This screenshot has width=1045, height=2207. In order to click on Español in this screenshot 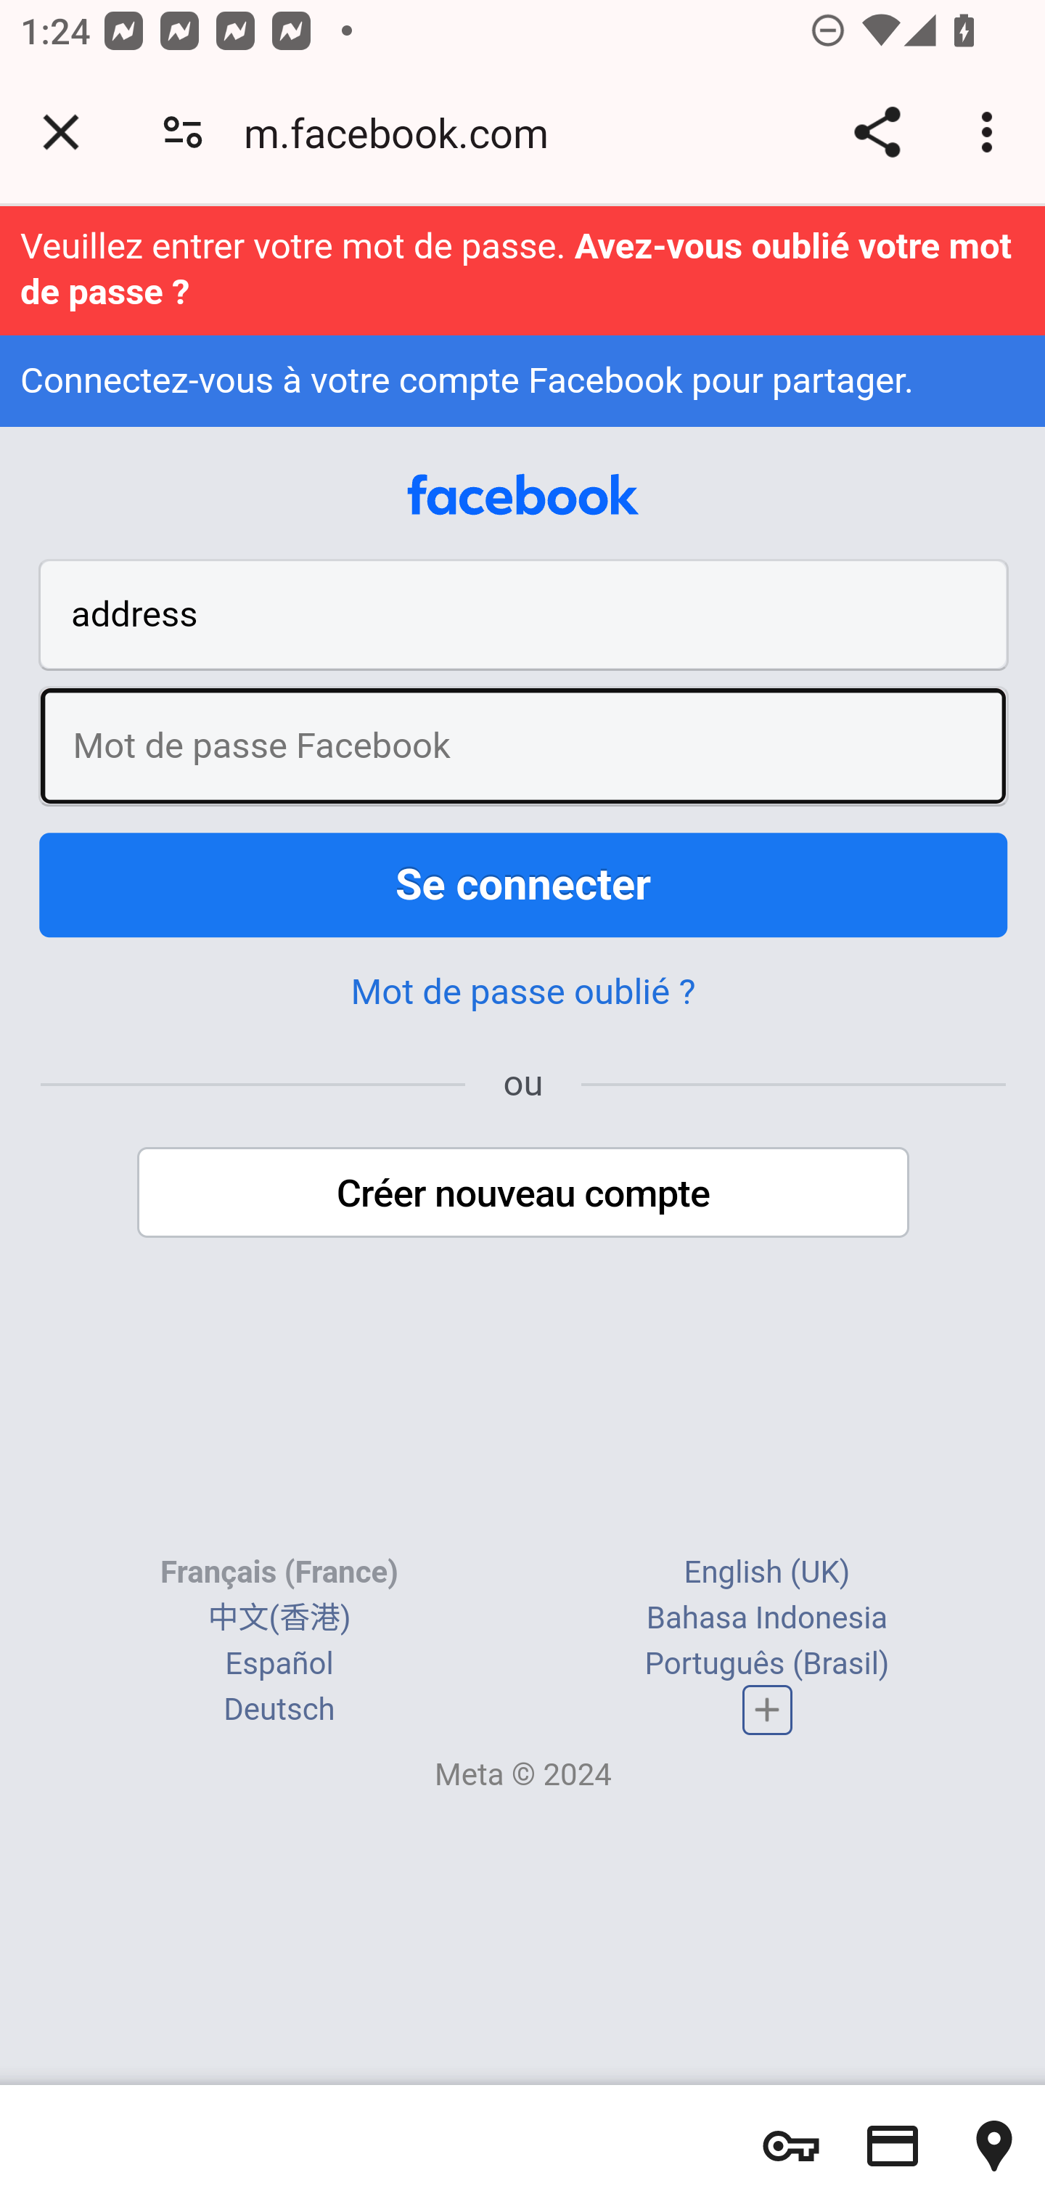, I will do `click(279, 1663)`.